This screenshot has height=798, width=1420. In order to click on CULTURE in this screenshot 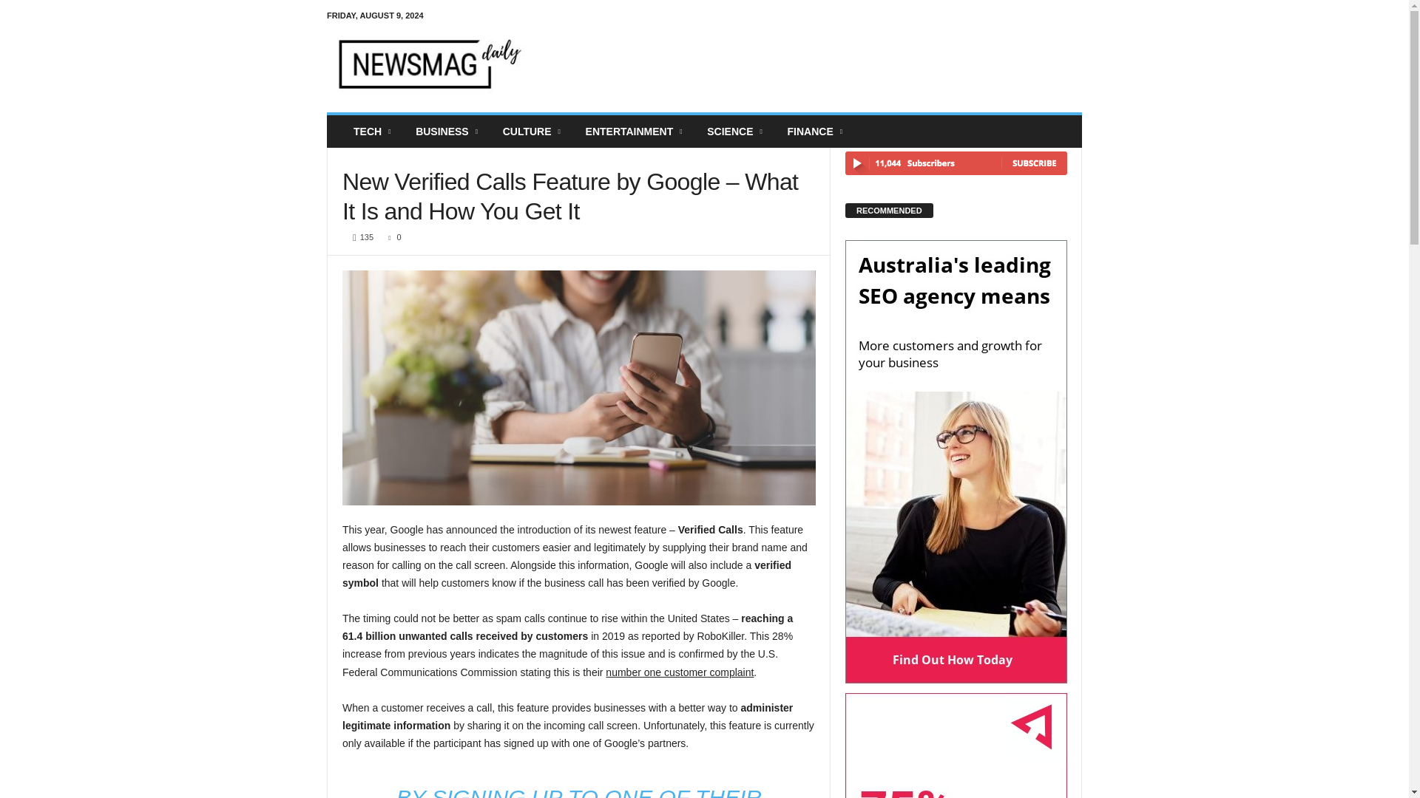, I will do `click(532, 131)`.